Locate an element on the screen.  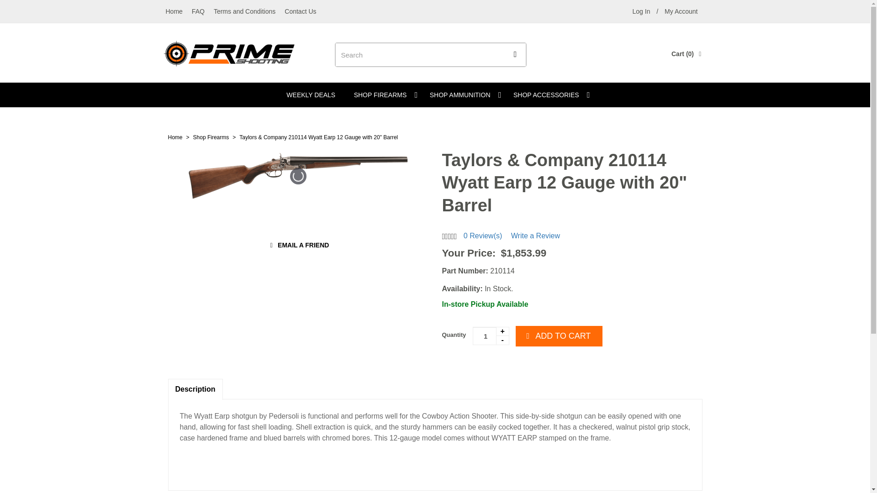
1 is located at coordinates (491, 336).